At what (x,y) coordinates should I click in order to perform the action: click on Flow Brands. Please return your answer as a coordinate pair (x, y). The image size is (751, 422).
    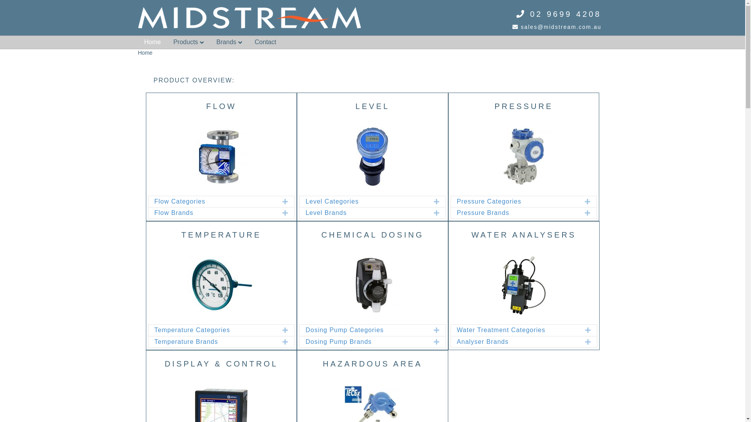
    Looking at the image, I should click on (212, 213).